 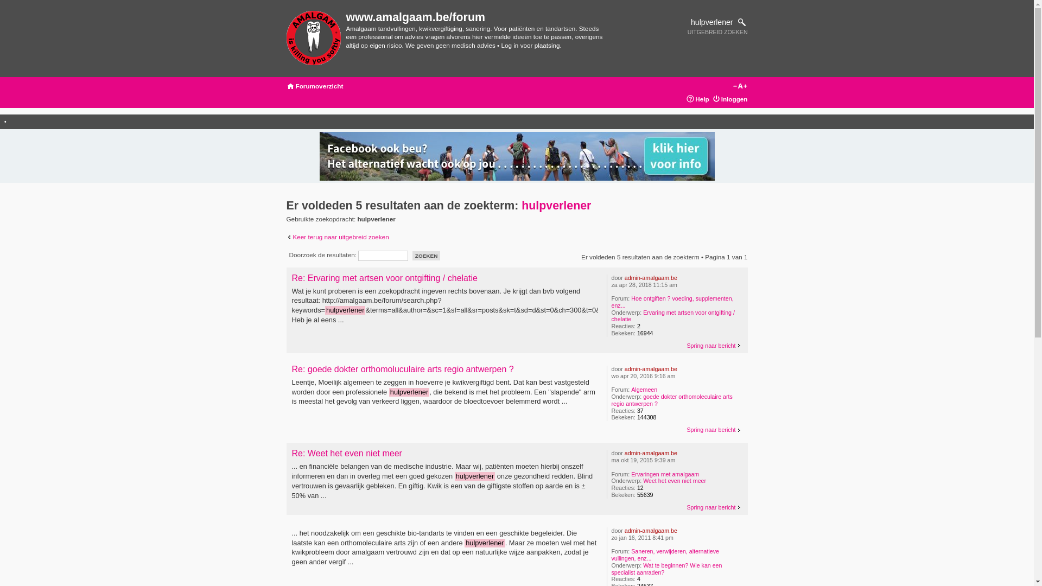 What do you see at coordinates (338, 237) in the screenshot?
I see `Keer terug naar uitgebreid zoeken` at bounding box center [338, 237].